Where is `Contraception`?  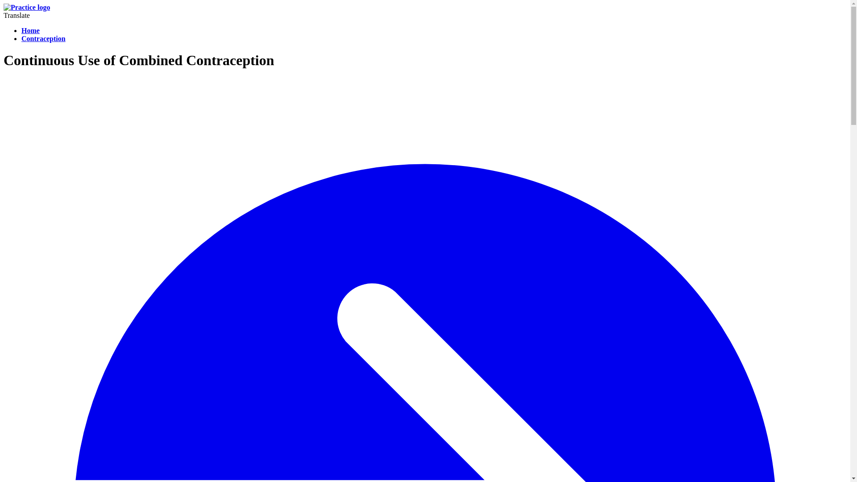 Contraception is located at coordinates (44, 38).